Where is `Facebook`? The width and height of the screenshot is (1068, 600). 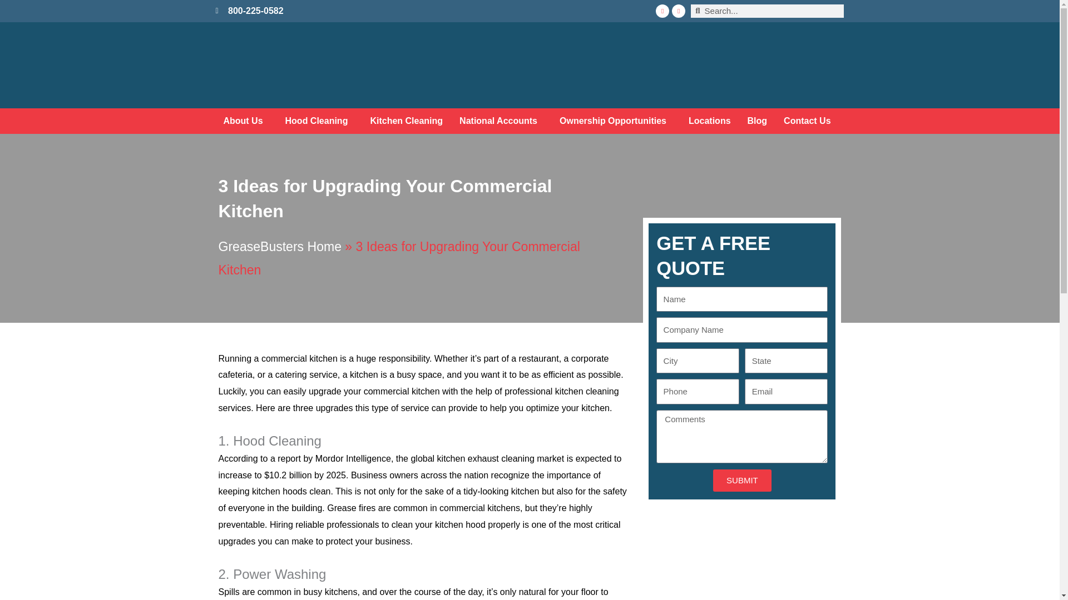
Facebook is located at coordinates (662, 11).